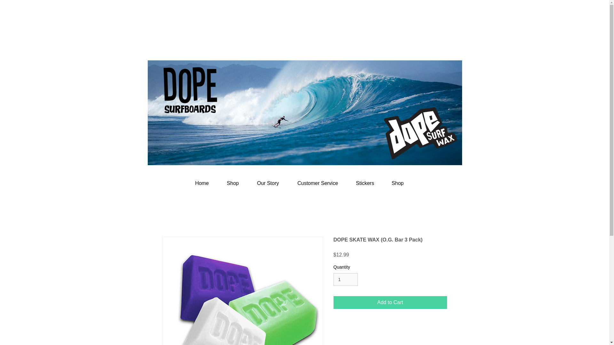 This screenshot has height=345, width=614. What do you see at coordinates (398, 183) in the screenshot?
I see `Shop` at bounding box center [398, 183].